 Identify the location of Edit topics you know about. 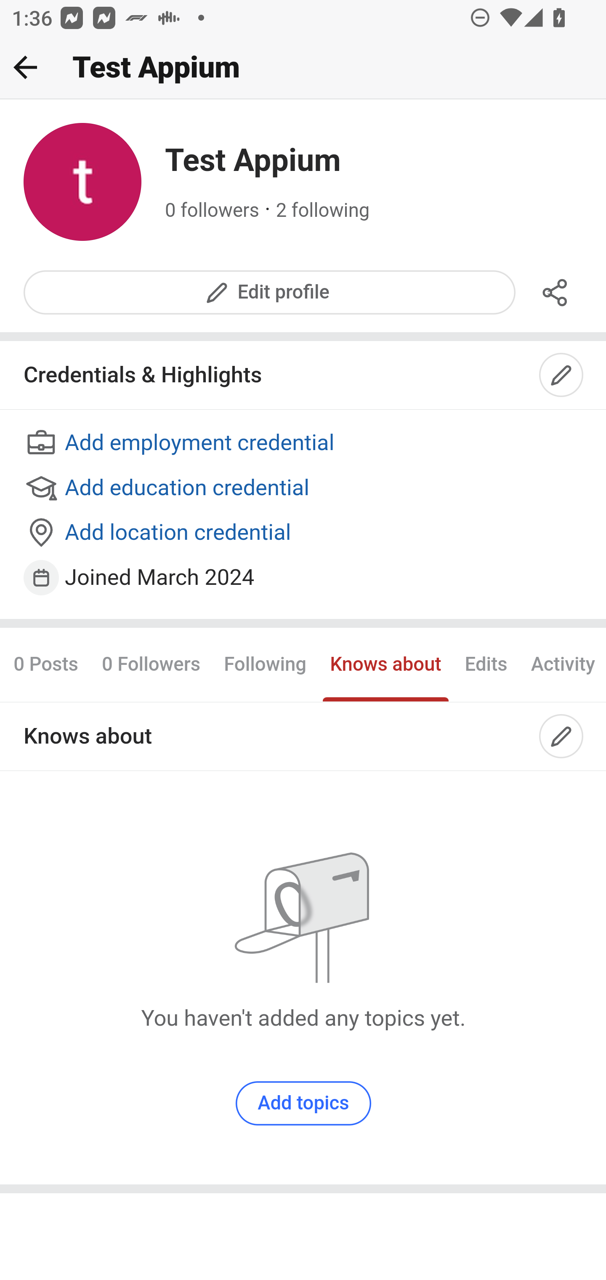
(562, 736).